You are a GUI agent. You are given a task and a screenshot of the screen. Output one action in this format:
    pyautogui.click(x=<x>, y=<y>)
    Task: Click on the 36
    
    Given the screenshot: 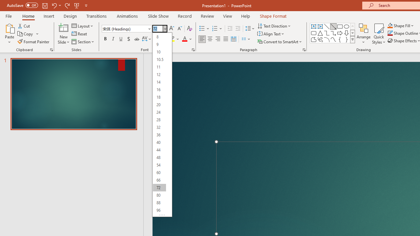 What is the action you would take?
    pyautogui.click(x=159, y=135)
    